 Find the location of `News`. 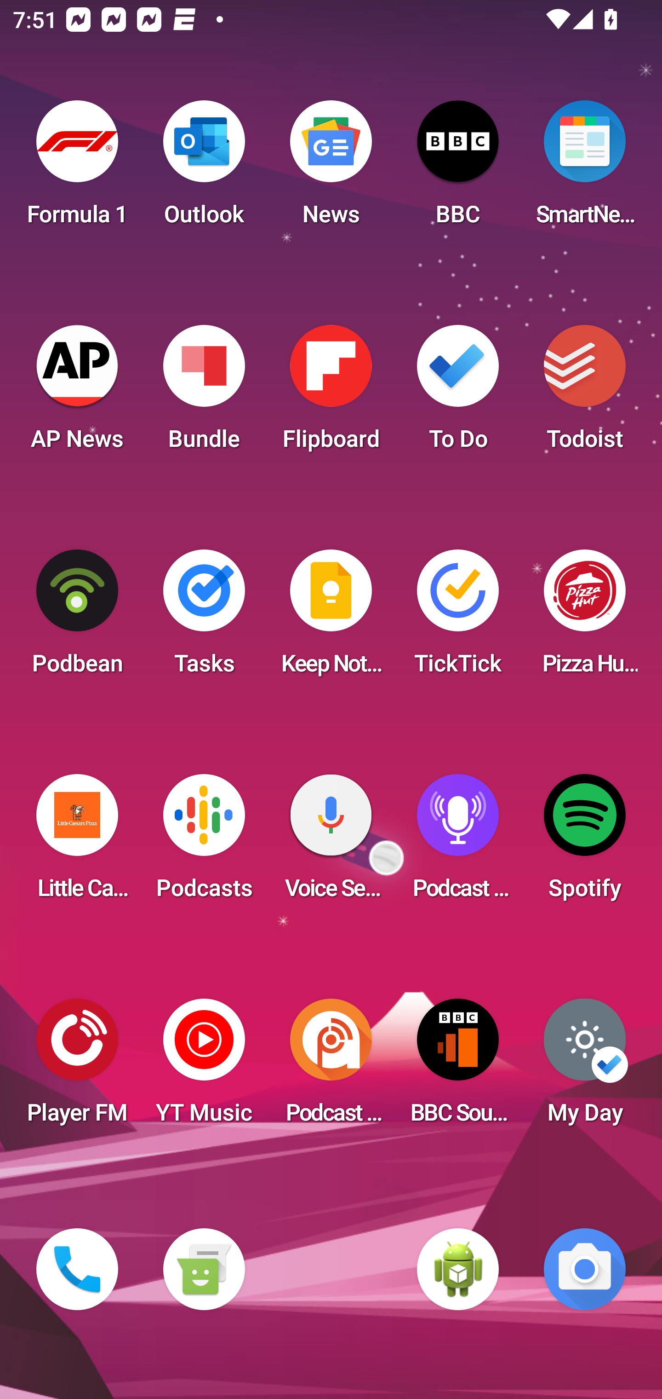

News is located at coordinates (331, 168).